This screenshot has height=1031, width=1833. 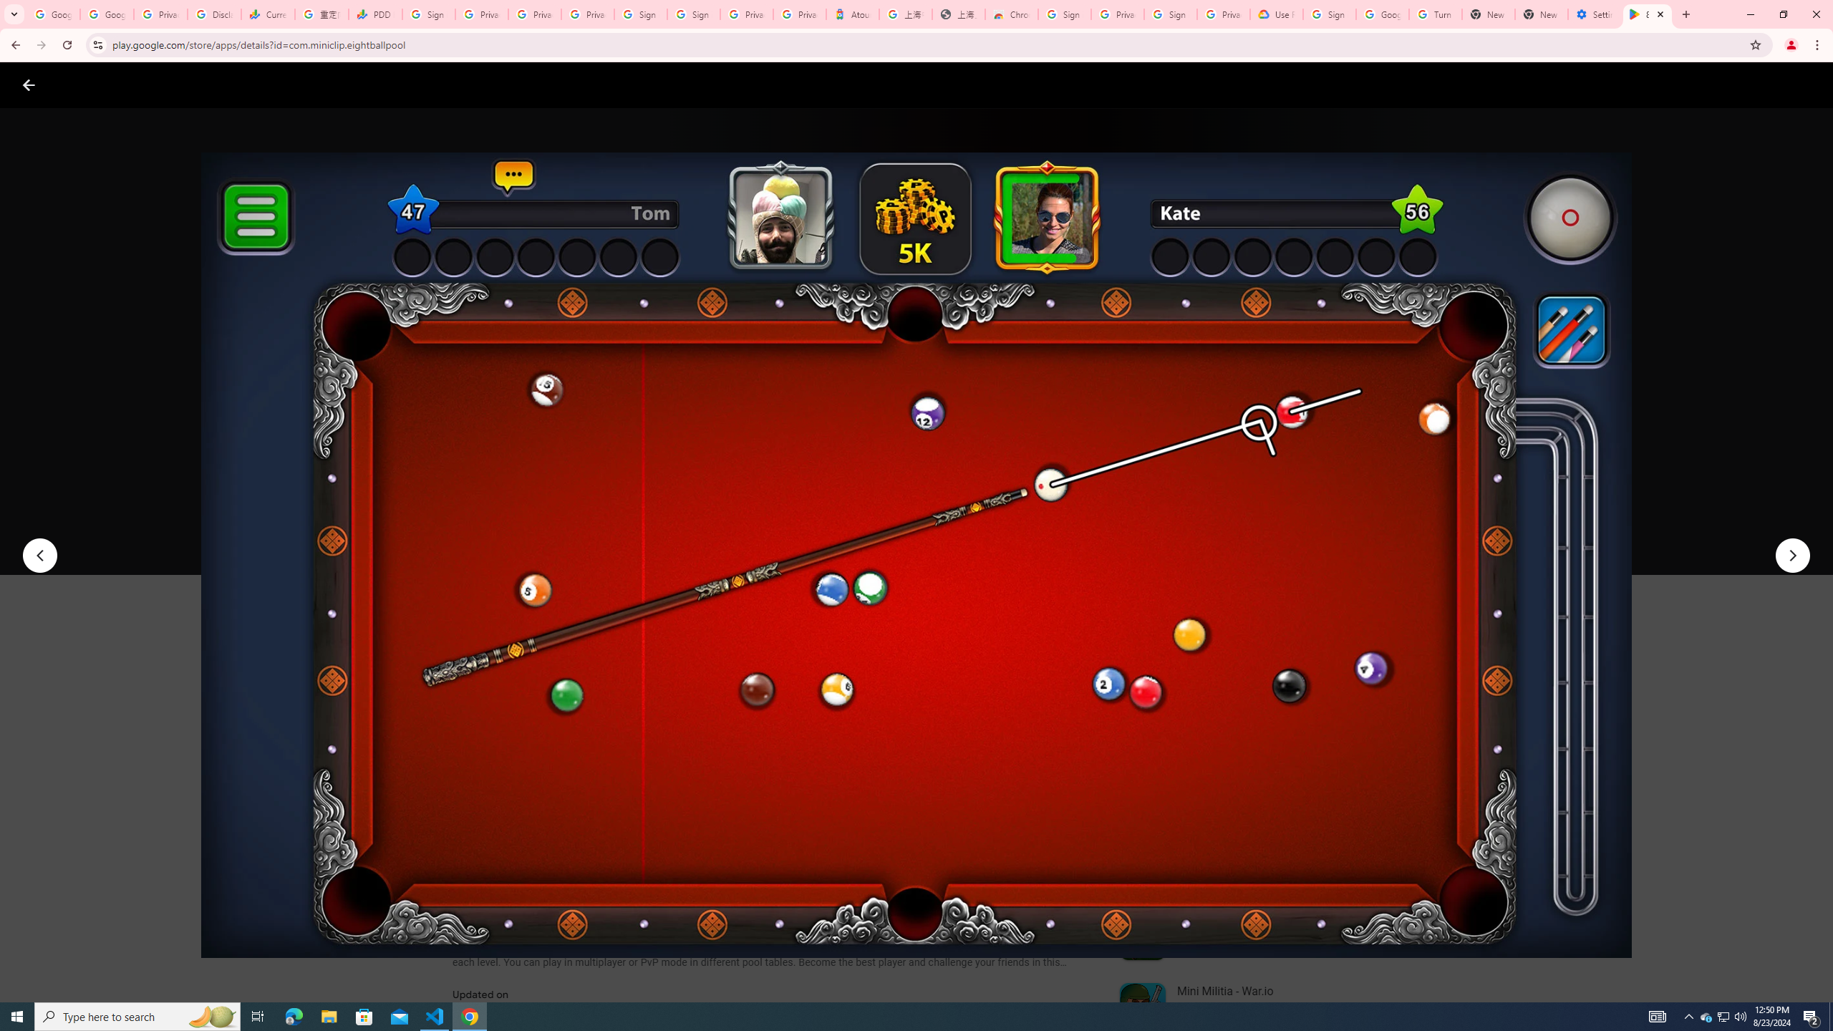 I want to click on Add to wishlist, so click(x=727, y=533).